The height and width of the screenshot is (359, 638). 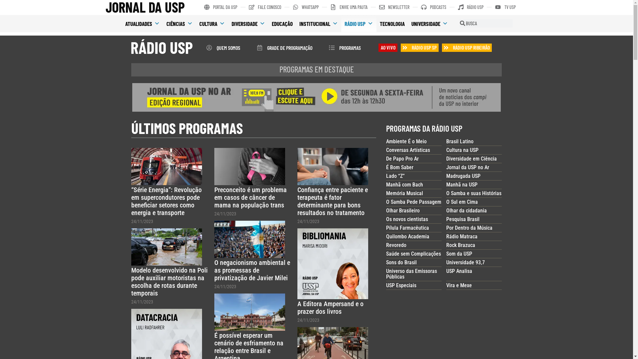 I want to click on TECNOLOGIA, so click(x=392, y=24).